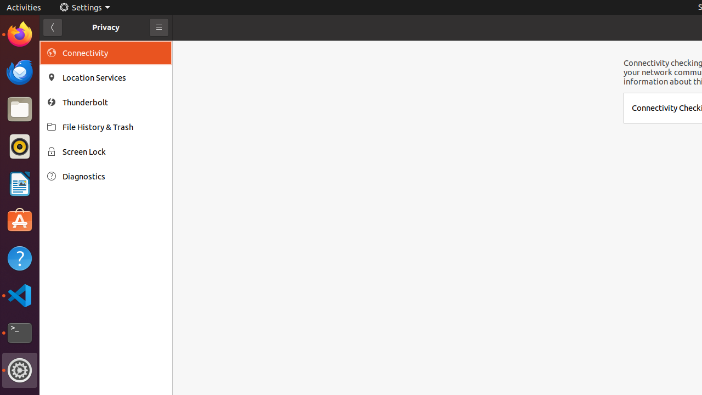  Describe the element at coordinates (73, 165) in the screenshot. I see `IsaHelpMain.desktop` at that location.